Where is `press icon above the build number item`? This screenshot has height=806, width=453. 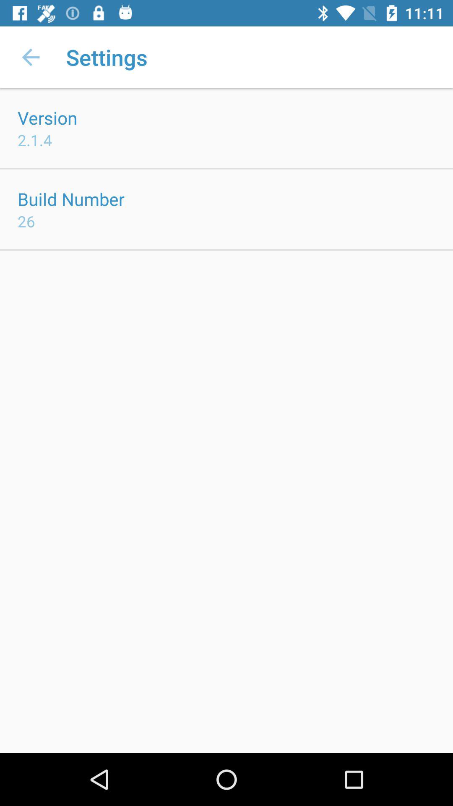
press icon above the build number item is located at coordinates (35, 140).